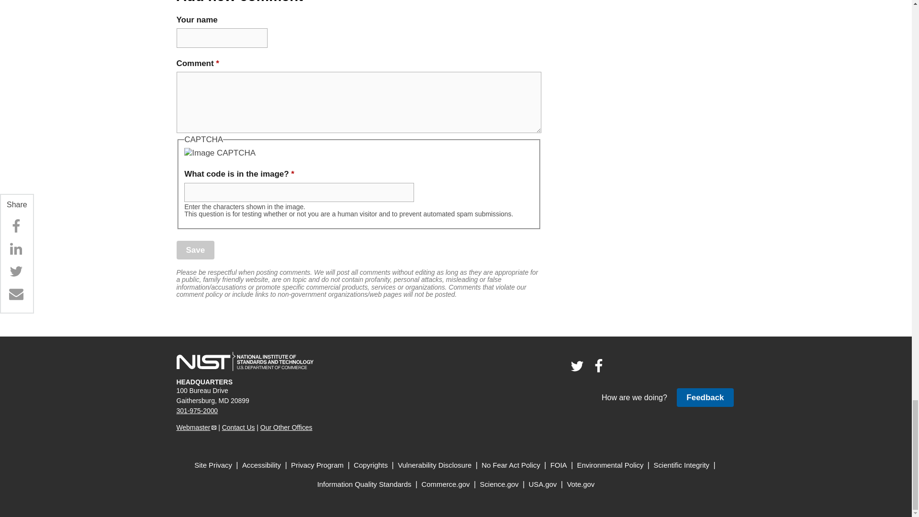  Describe the element at coordinates (195, 250) in the screenshot. I see `Save` at that location.